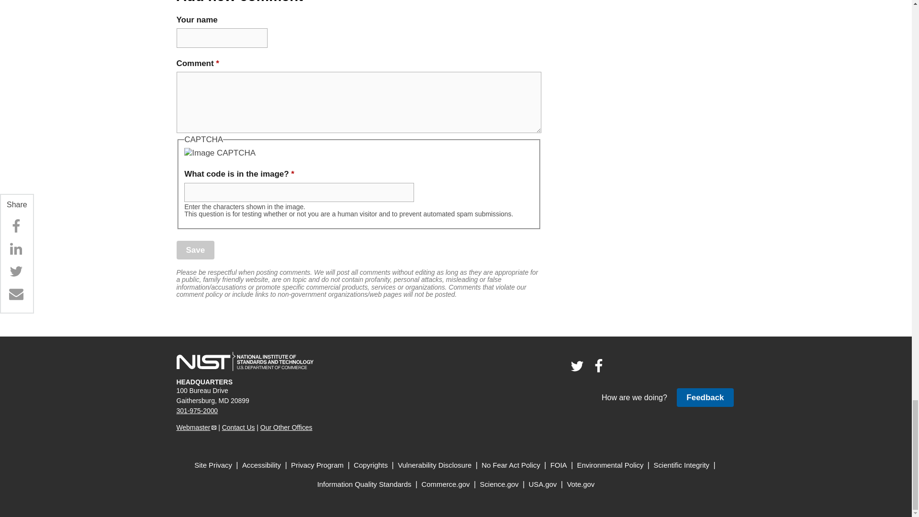  Describe the element at coordinates (195, 250) in the screenshot. I see `Save` at that location.